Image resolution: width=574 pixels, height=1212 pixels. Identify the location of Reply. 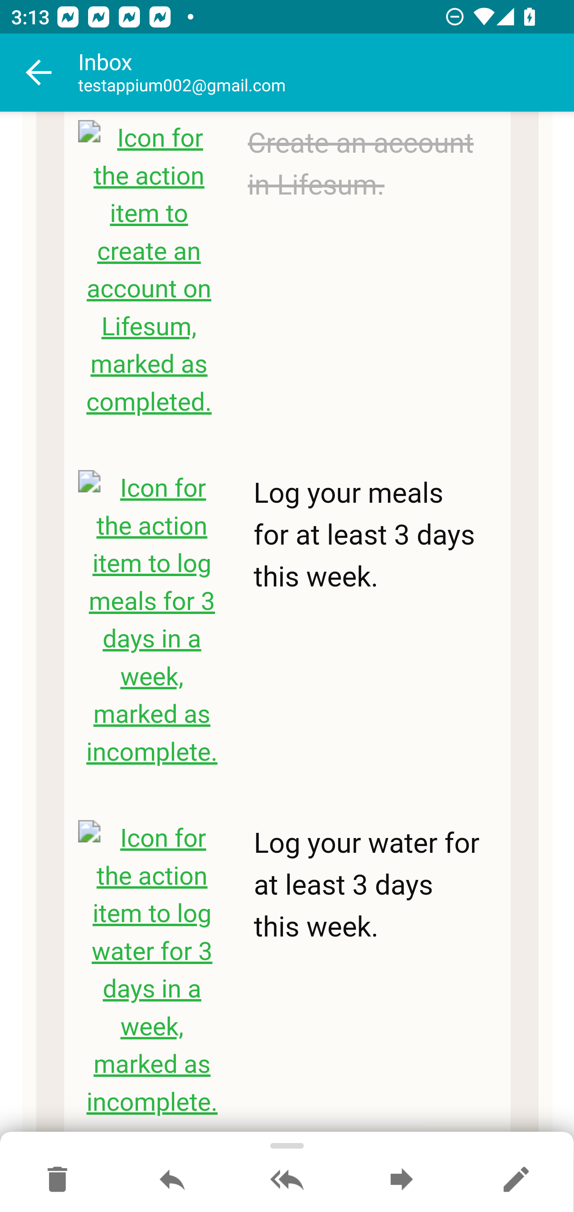
(172, 1180).